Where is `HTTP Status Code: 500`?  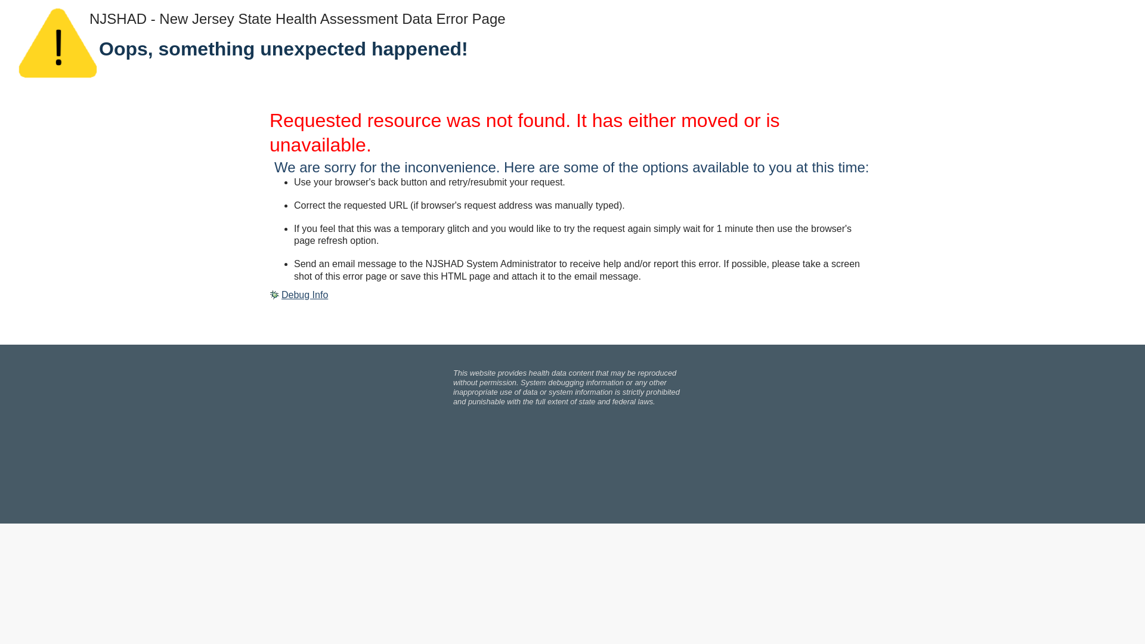 HTTP Status Code: 500 is located at coordinates (572, 133).